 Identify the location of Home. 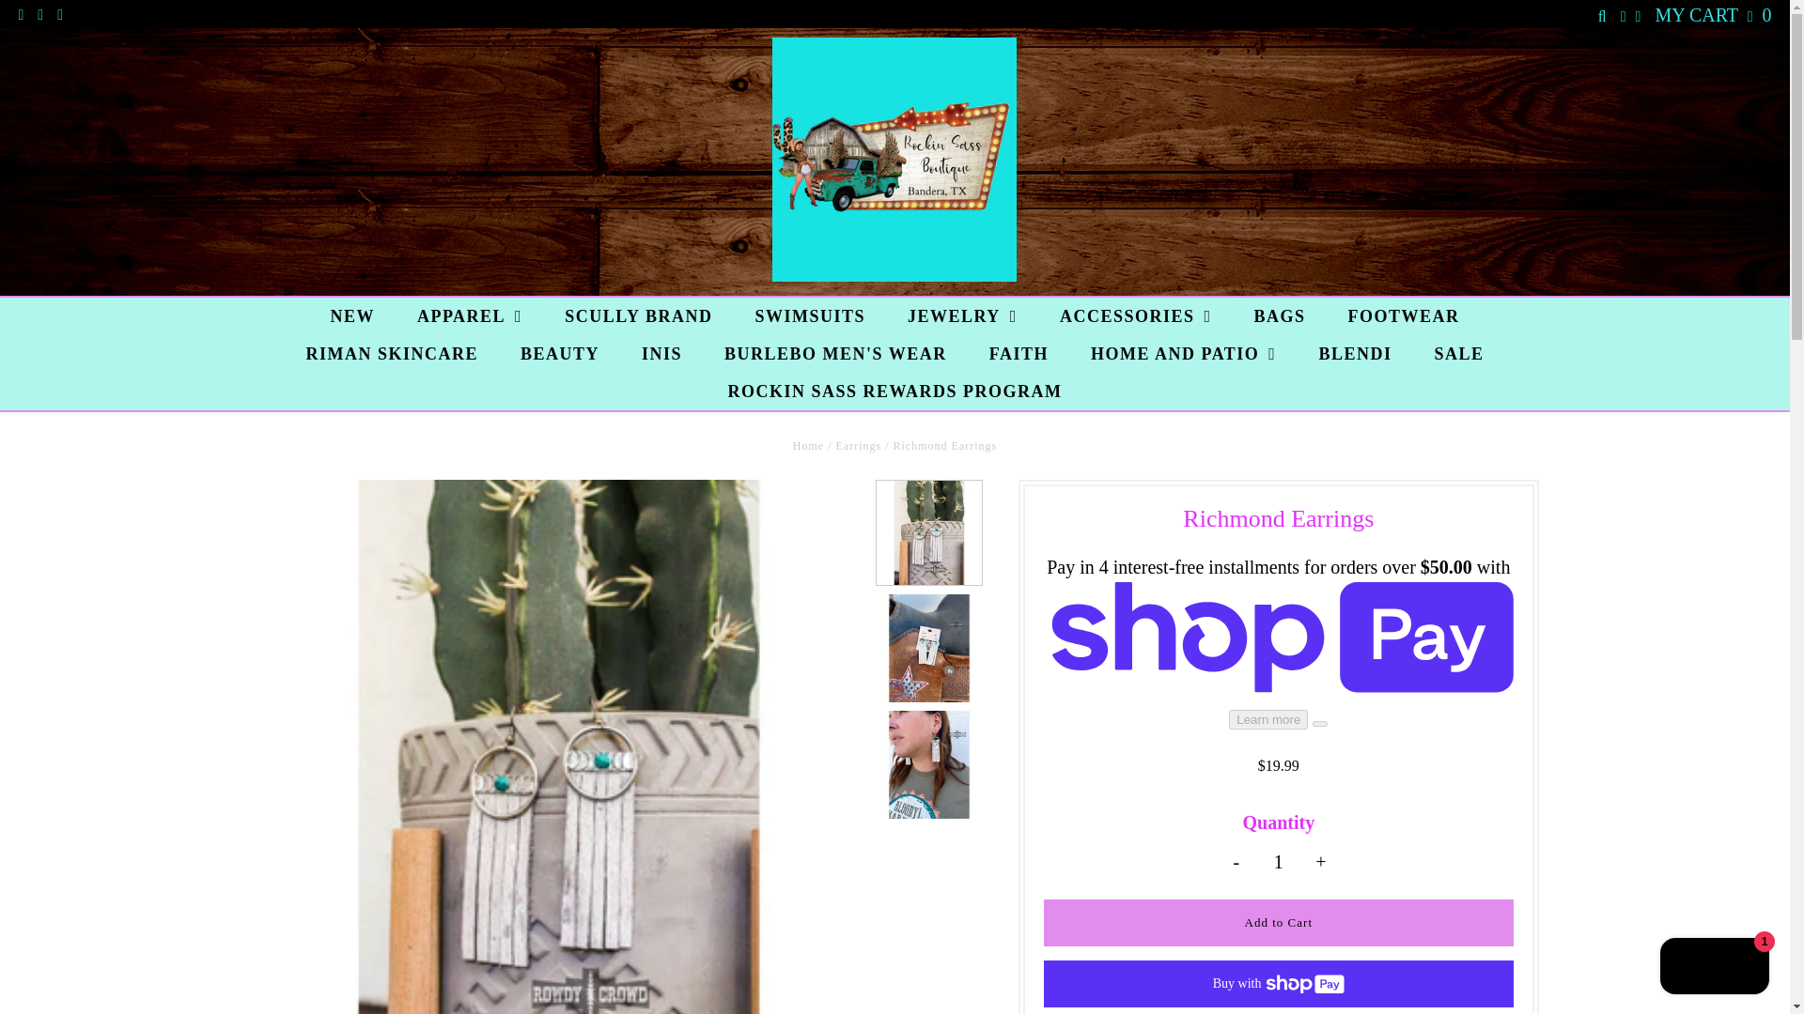
(808, 445).